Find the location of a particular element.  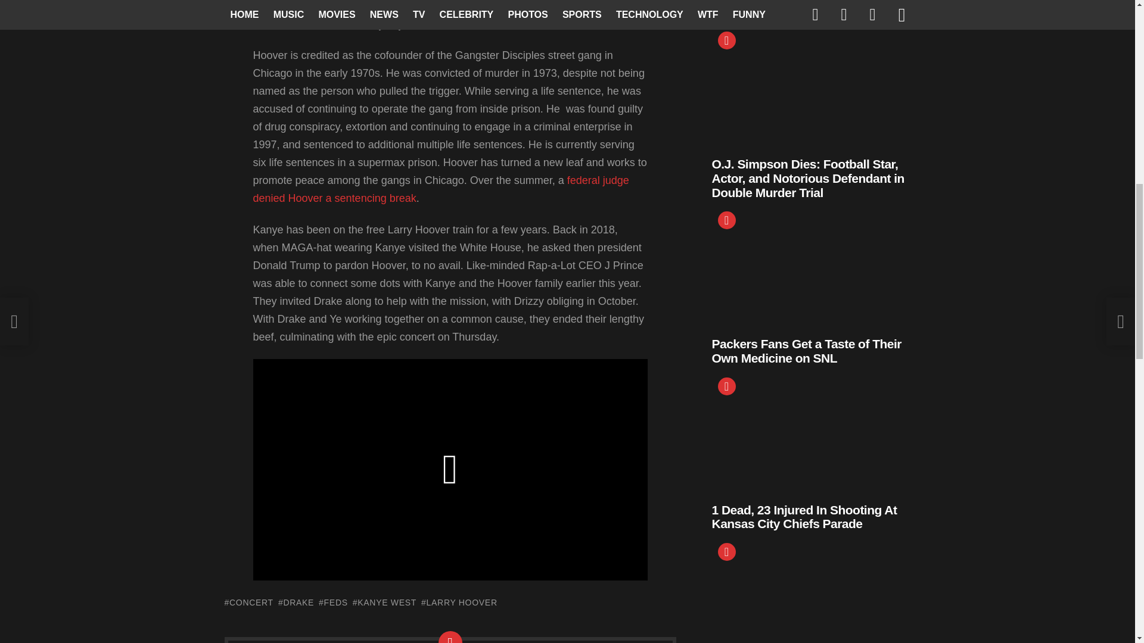

FEDS is located at coordinates (333, 603).